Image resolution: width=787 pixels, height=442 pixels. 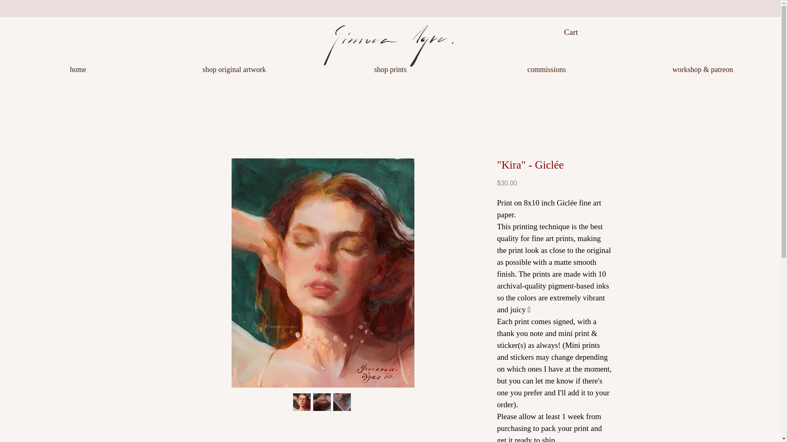 I want to click on shop prints, so click(x=390, y=69).